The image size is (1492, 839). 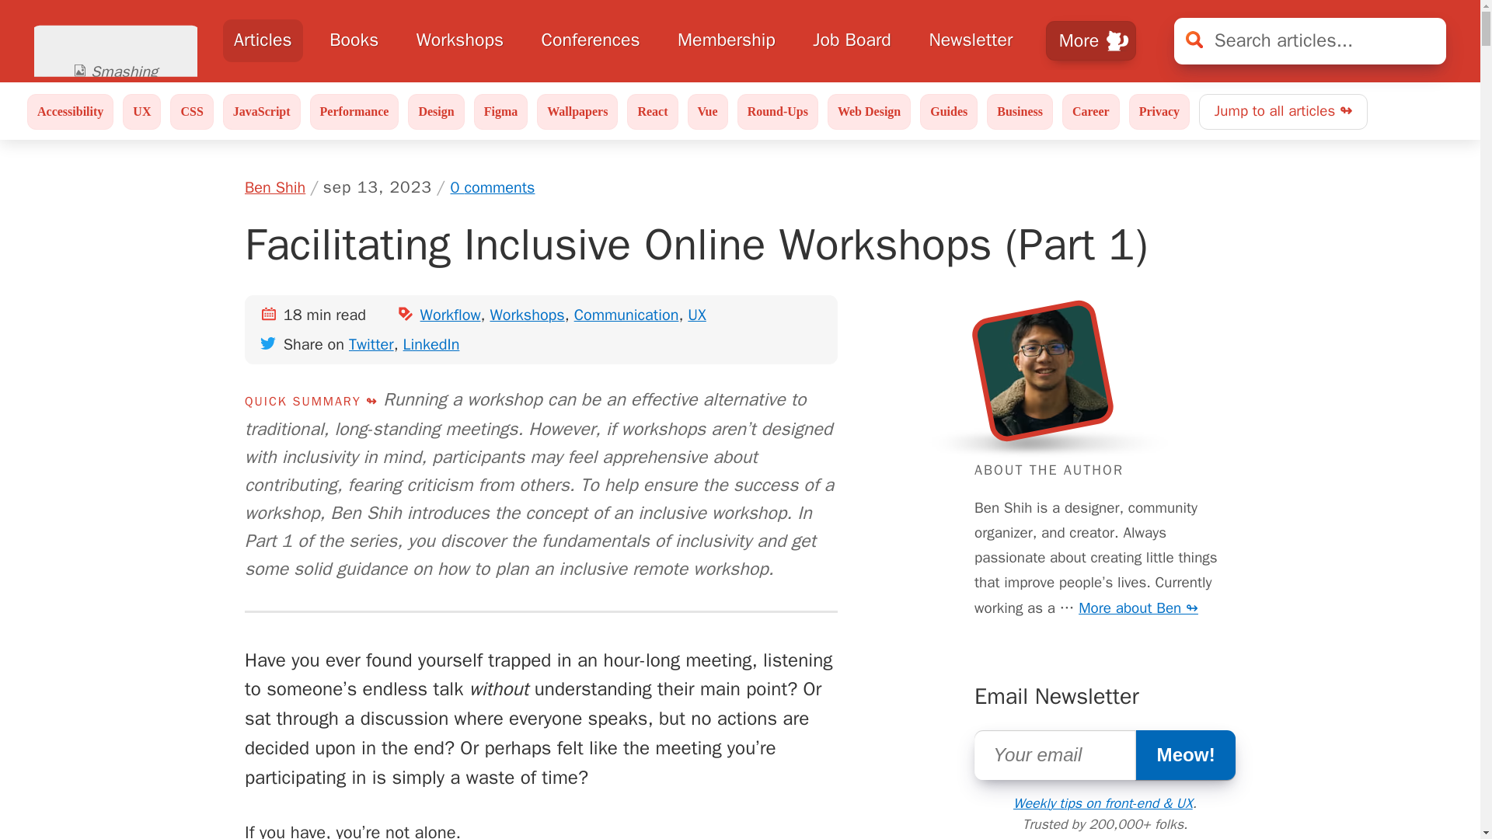 What do you see at coordinates (500, 112) in the screenshot?
I see `Figma` at bounding box center [500, 112].